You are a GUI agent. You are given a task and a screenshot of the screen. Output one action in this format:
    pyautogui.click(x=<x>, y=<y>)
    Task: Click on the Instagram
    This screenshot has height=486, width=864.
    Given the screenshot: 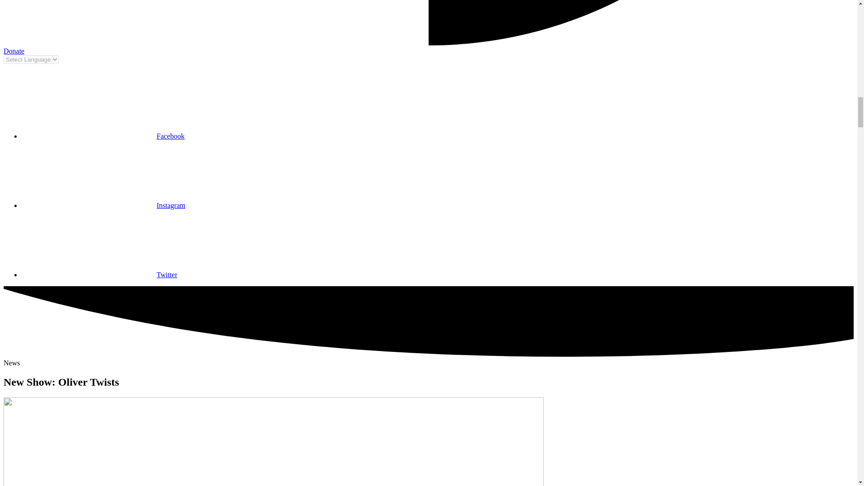 What is the action you would take?
    pyautogui.click(x=103, y=205)
    